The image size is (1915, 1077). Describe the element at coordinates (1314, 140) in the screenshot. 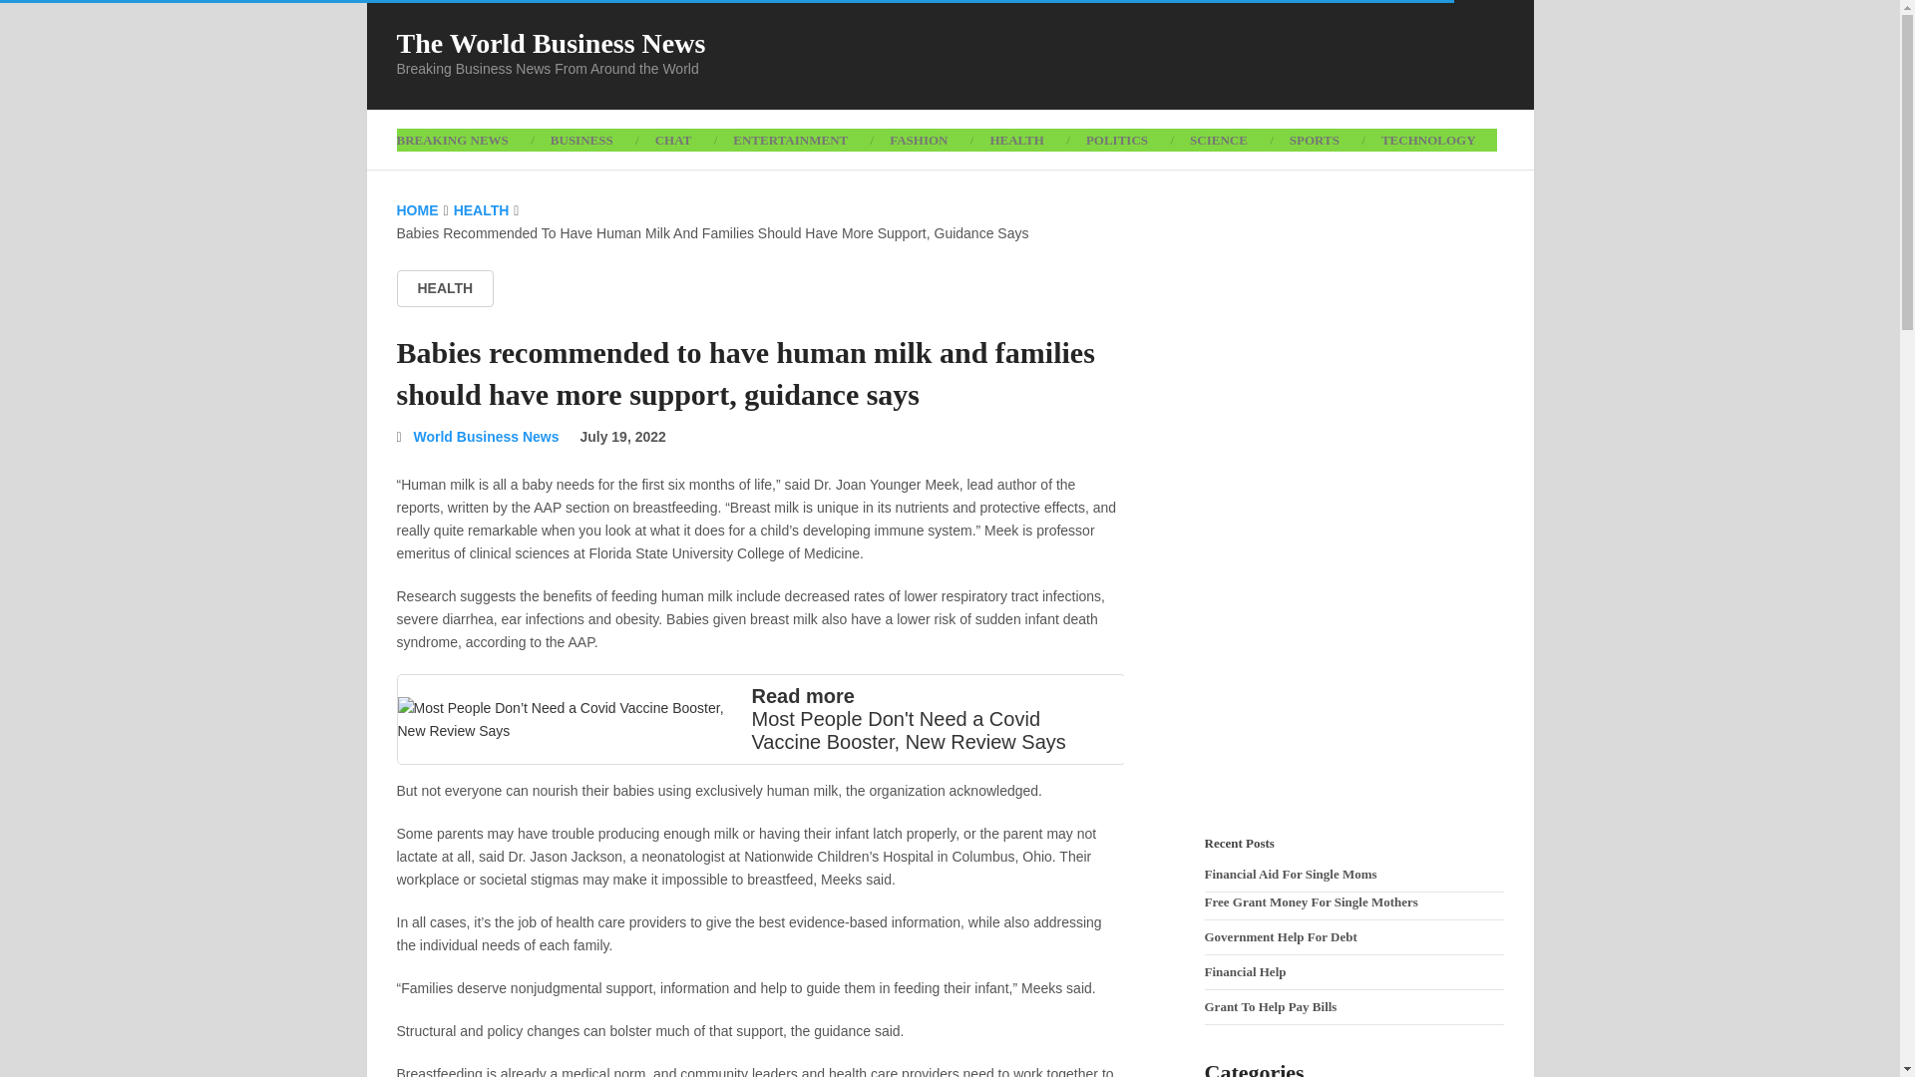

I see `SPORTS` at that location.